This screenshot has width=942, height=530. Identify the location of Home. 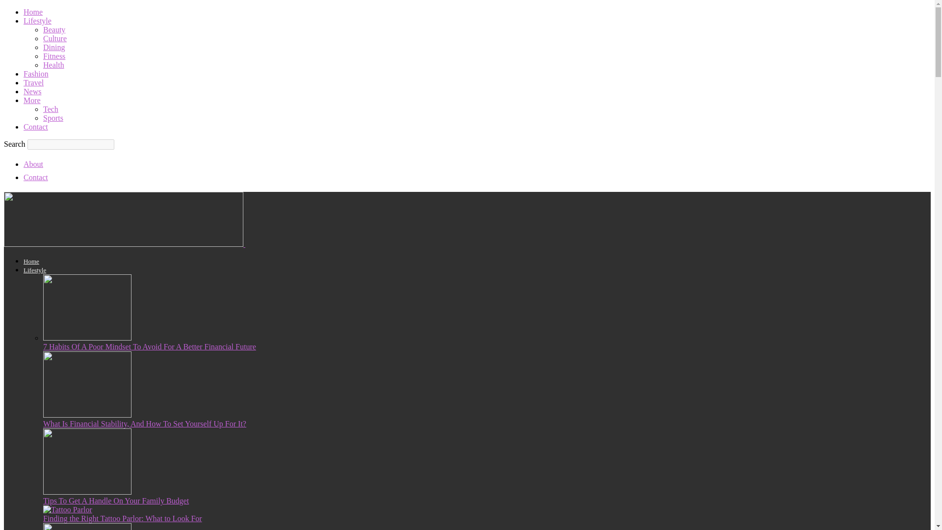
(31, 261).